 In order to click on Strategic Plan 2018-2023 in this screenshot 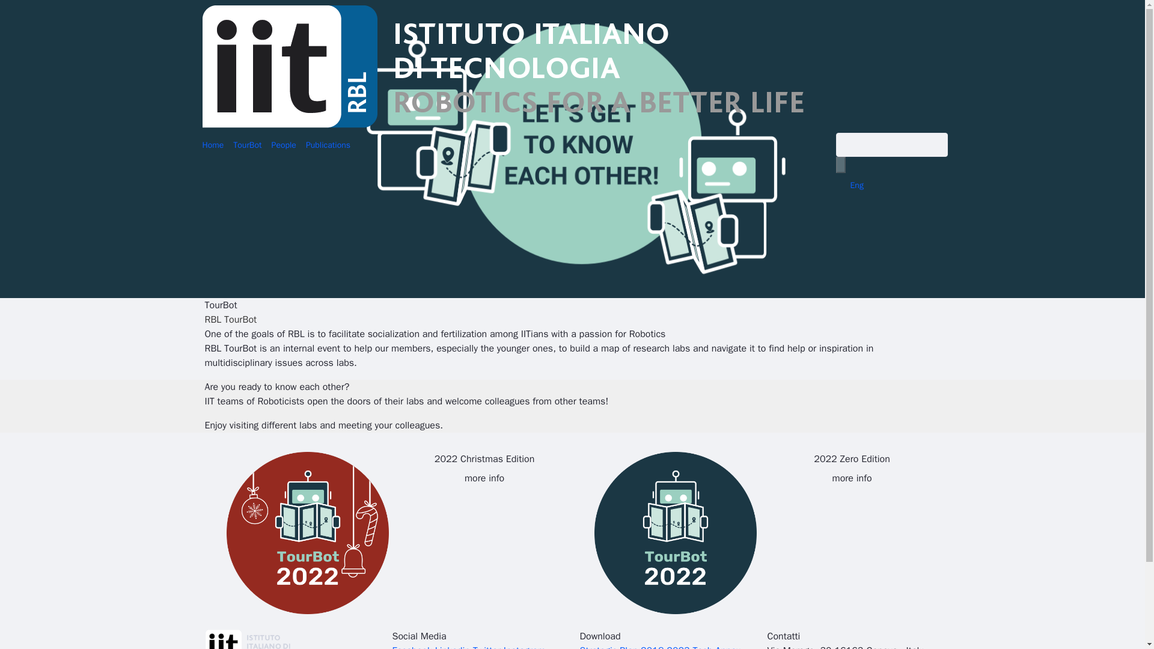, I will do `click(633, 647)`.